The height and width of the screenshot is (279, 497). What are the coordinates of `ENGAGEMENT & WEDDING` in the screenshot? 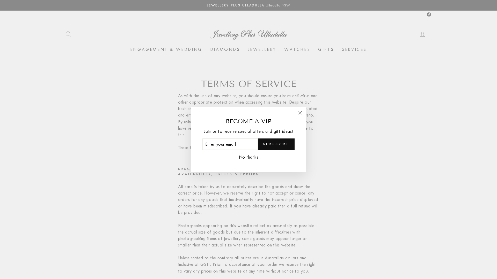 It's located at (166, 49).